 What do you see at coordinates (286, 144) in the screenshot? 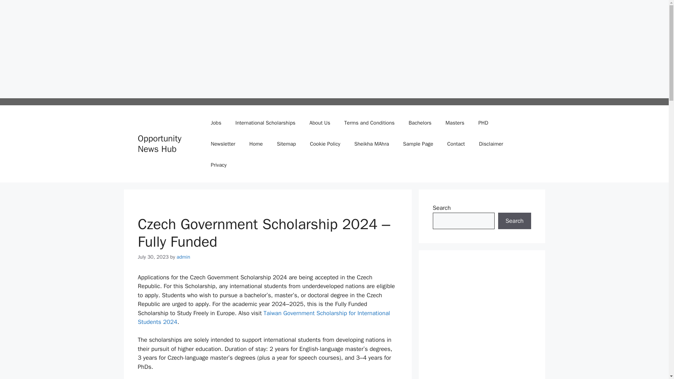
I see `Sitemap` at bounding box center [286, 144].